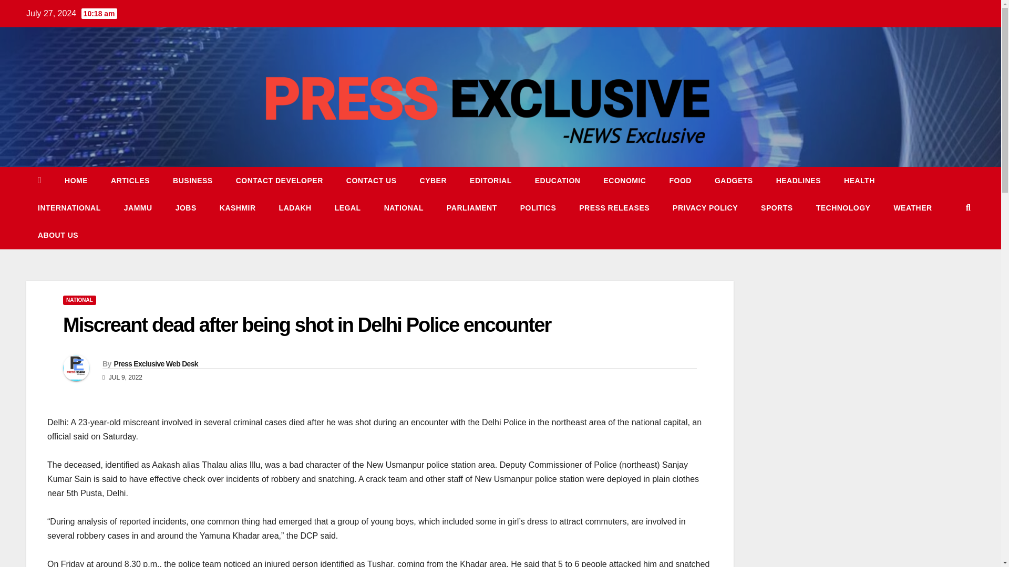 This screenshot has width=1009, height=567. What do you see at coordinates (130, 181) in the screenshot?
I see `Articles` at bounding box center [130, 181].